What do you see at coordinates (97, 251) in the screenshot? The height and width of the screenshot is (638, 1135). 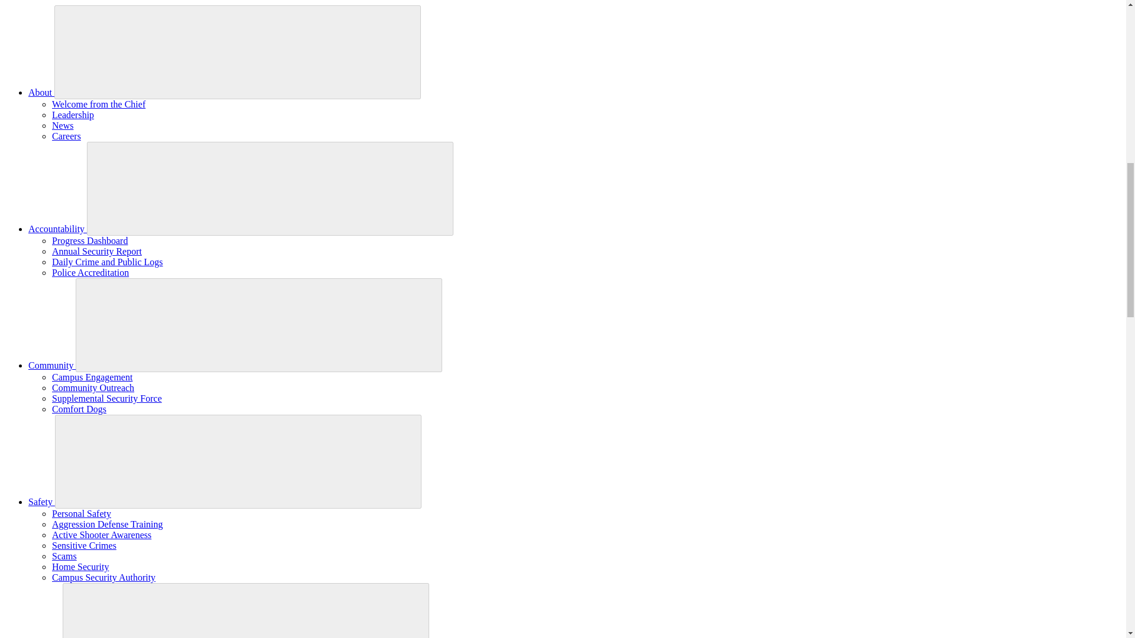 I see `Annual Security Report` at bounding box center [97, 251].